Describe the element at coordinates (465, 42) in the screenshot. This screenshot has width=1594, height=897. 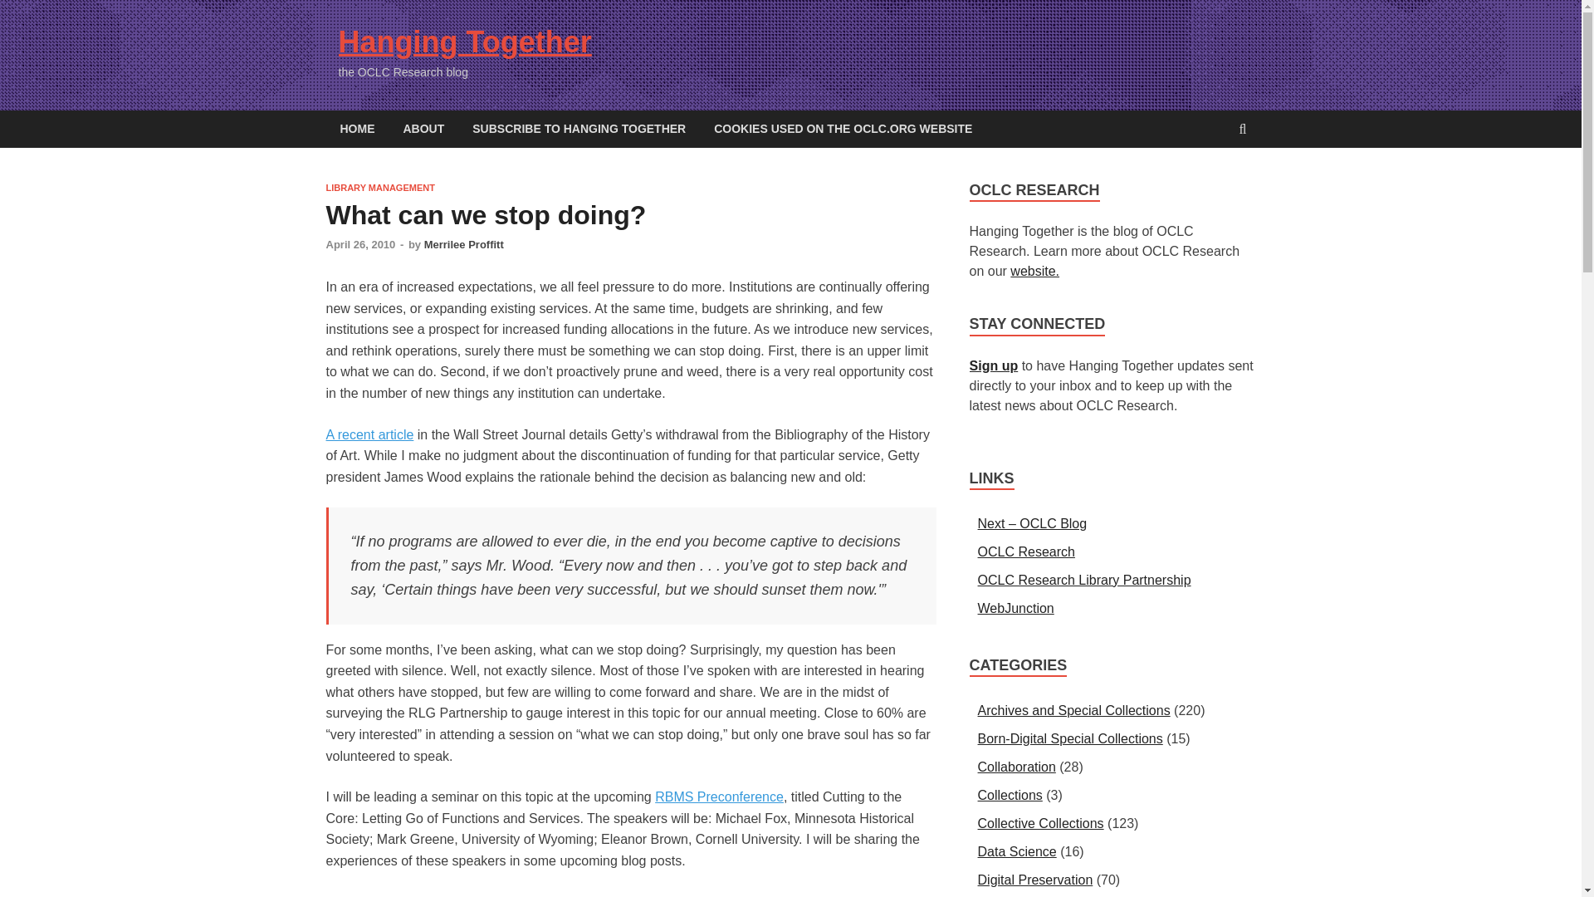
I see `Hanging Together` at that location.